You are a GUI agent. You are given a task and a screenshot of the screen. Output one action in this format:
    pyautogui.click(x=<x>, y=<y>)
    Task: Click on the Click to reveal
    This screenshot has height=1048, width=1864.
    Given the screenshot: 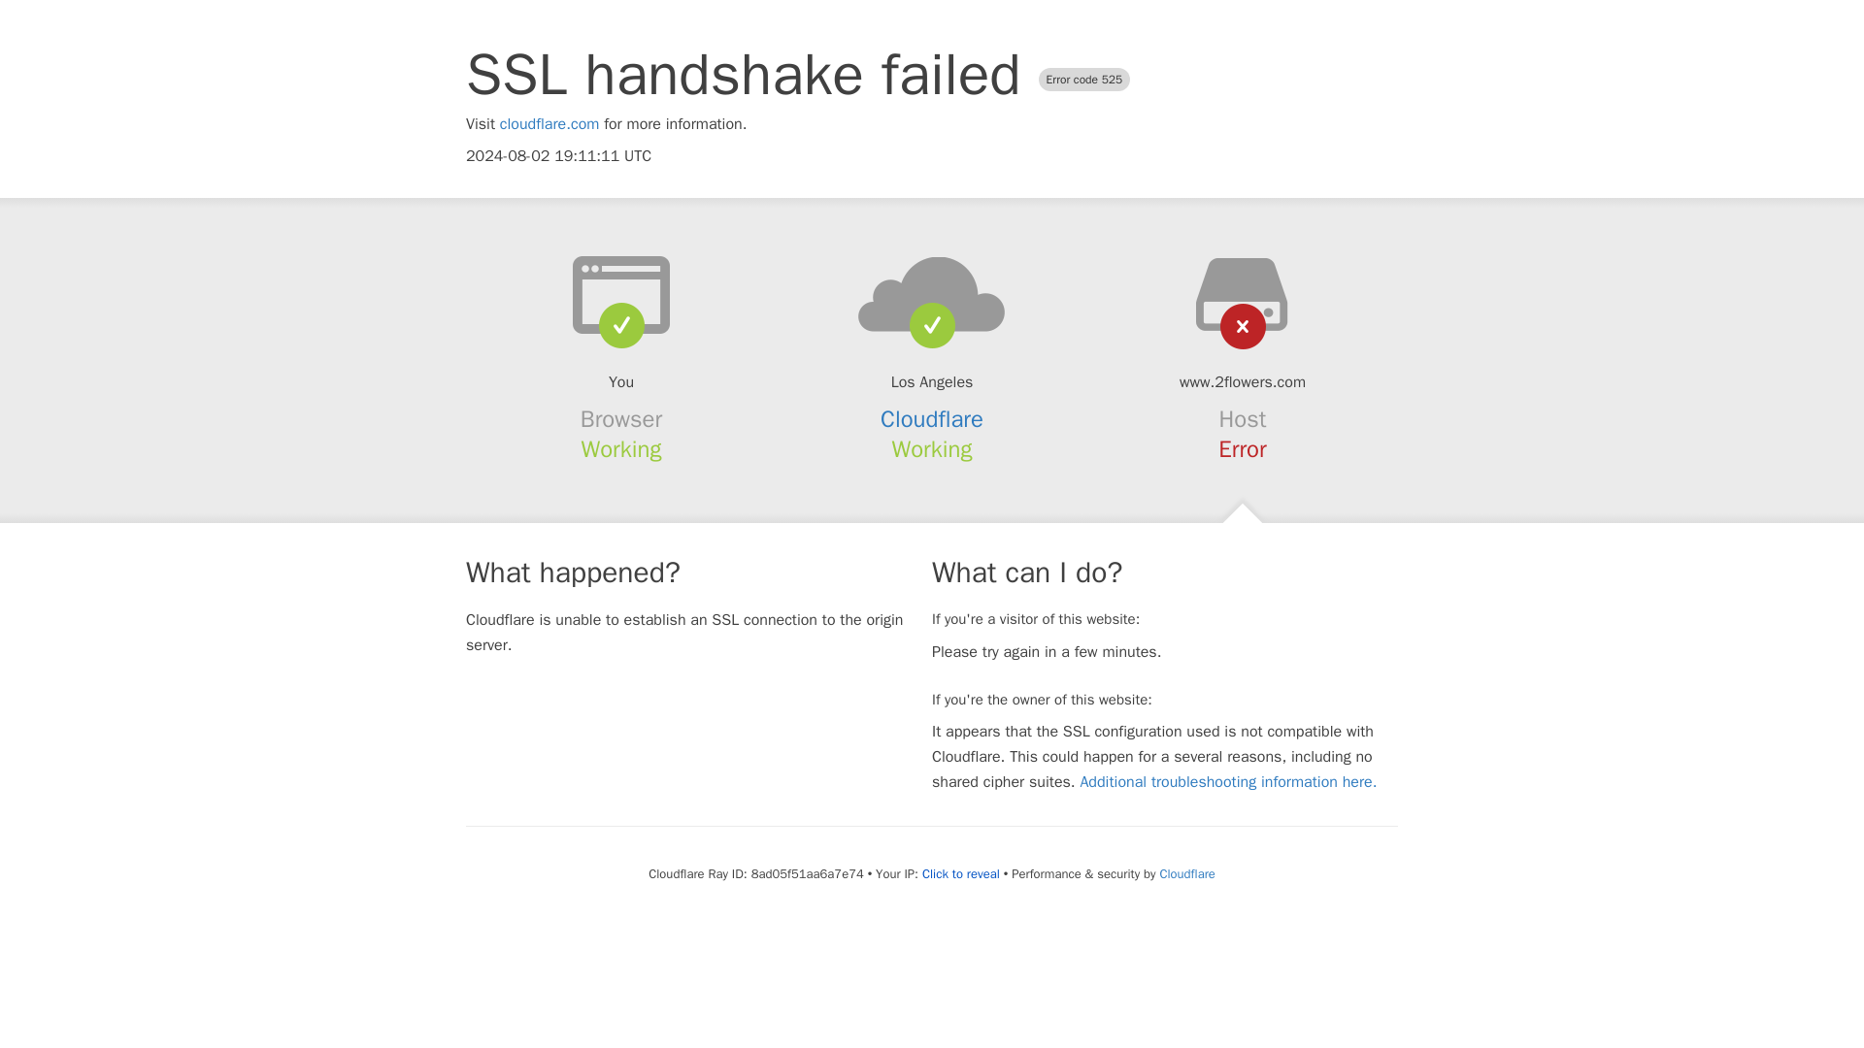 What is the action you would take?
    pyautogui.click(x=961, y=874)
    